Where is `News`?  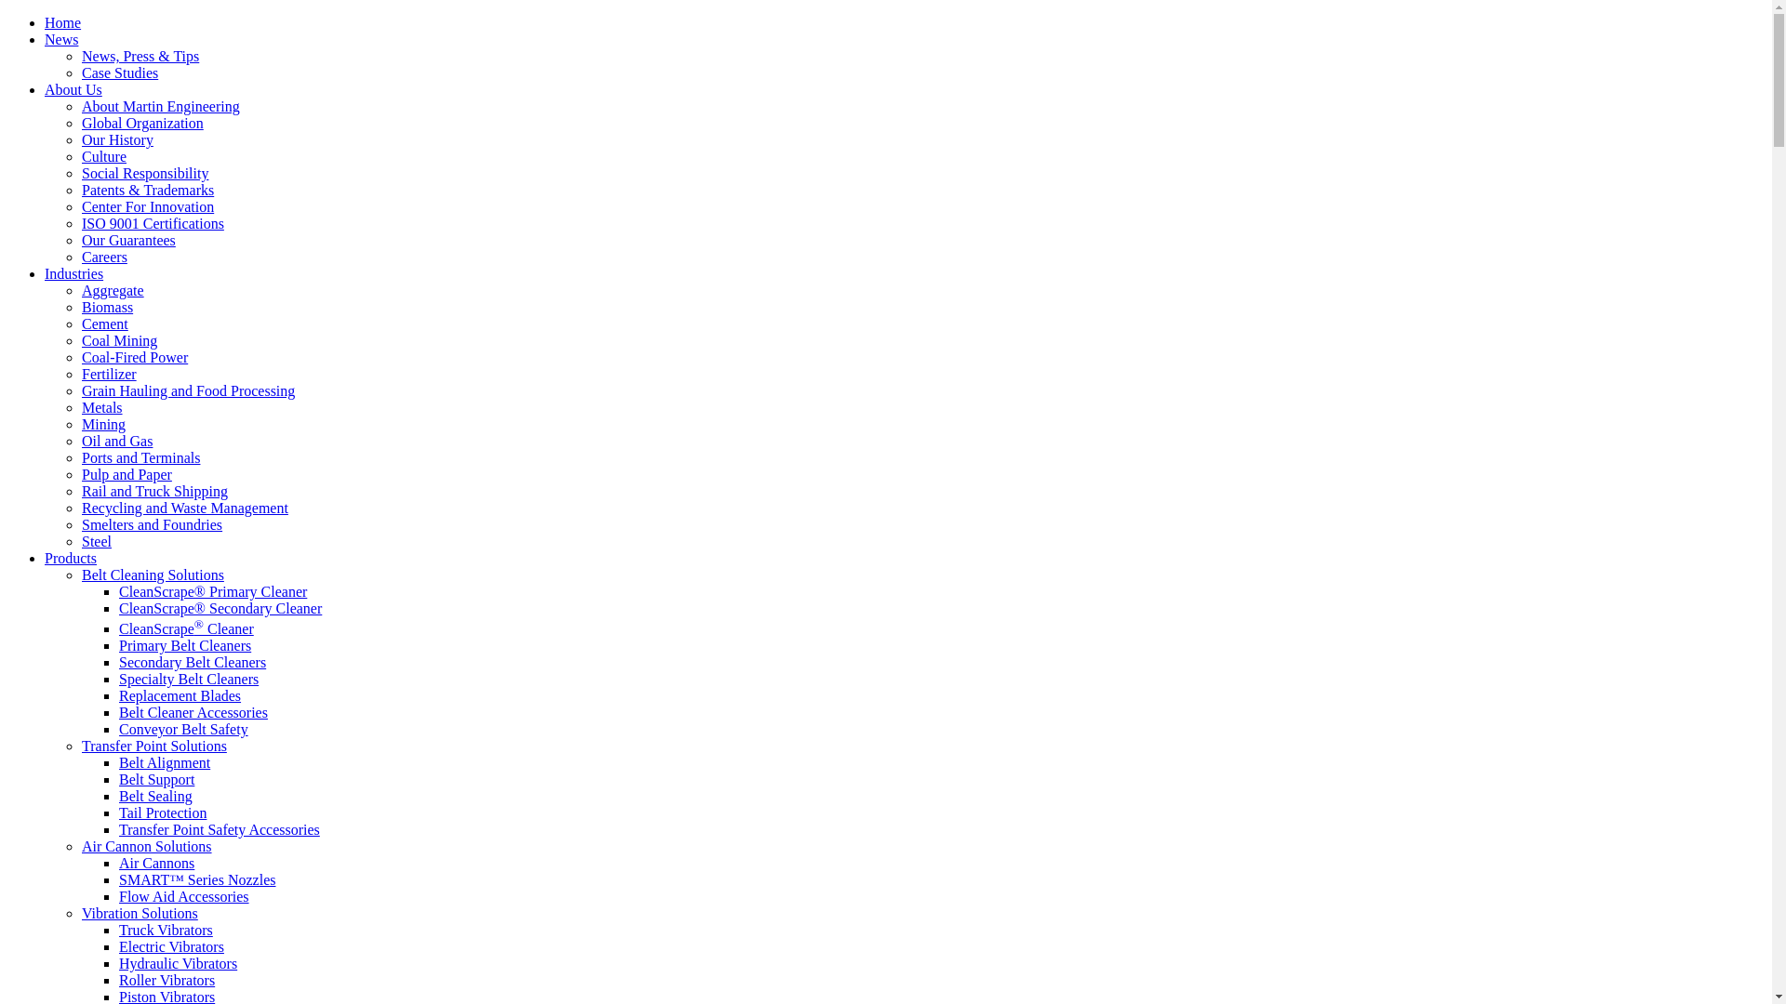
News is located at coordinates (61, 39).